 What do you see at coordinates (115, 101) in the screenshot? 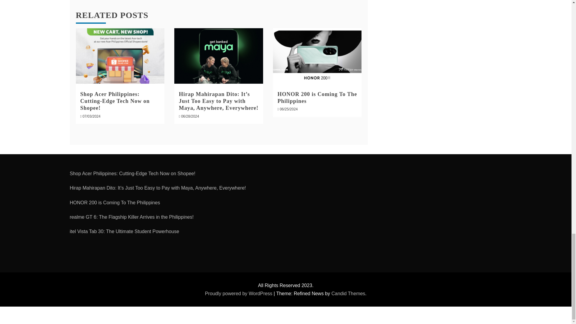
I see `Shop Acer Philippines: Cutting-Edge Tech Now on Shopee!` at bounding box center [115, 101].